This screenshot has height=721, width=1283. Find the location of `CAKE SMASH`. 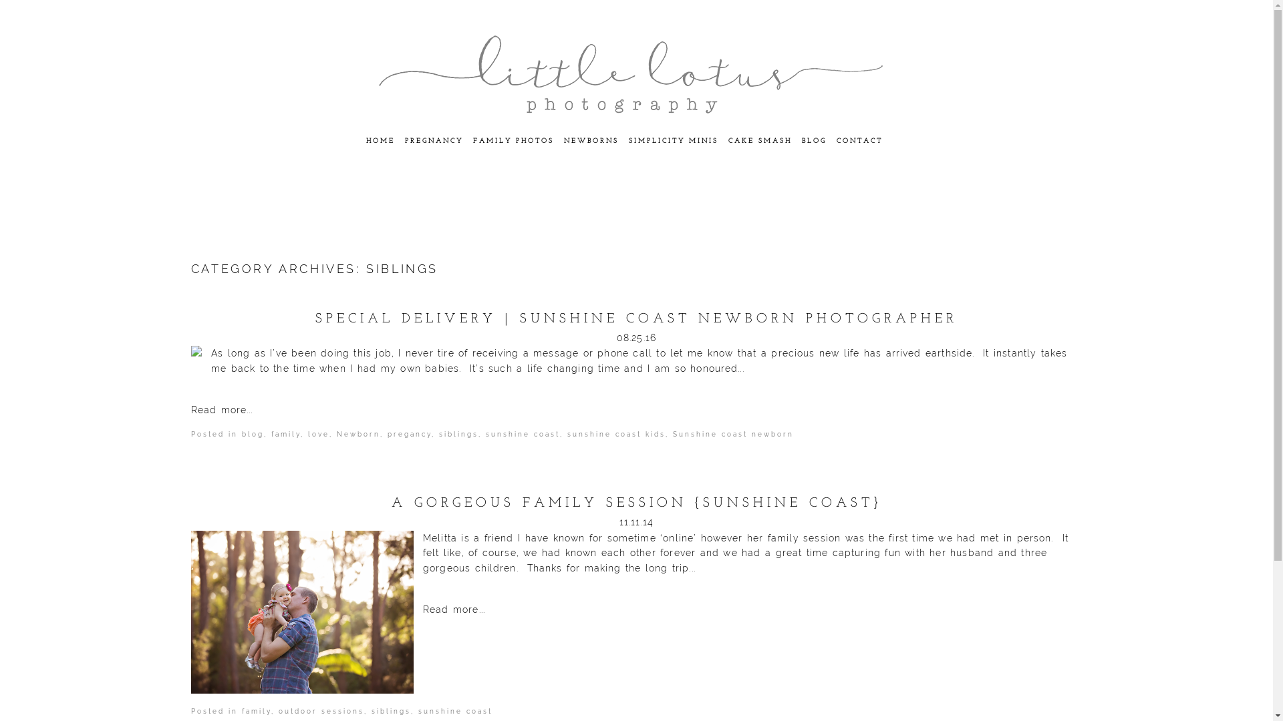

CAKE SMASH is located at coordinates (760, 142).